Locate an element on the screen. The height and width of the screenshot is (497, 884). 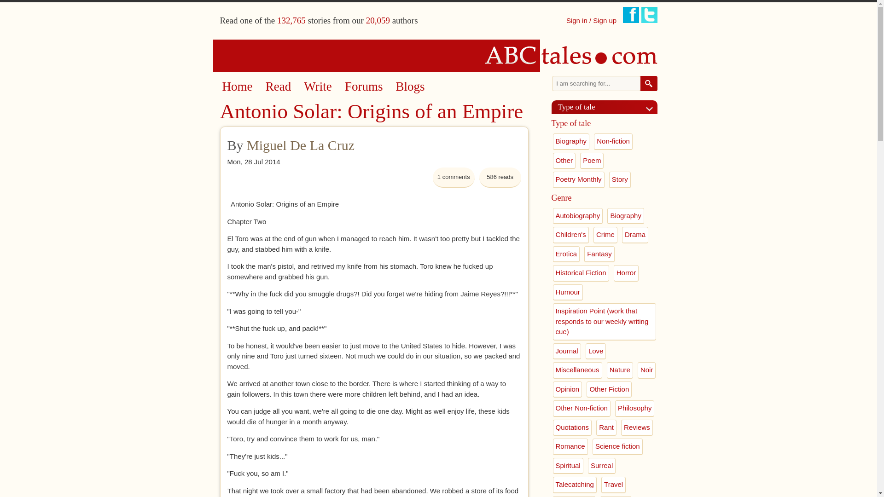
Read is located at coordinates (278, 87).